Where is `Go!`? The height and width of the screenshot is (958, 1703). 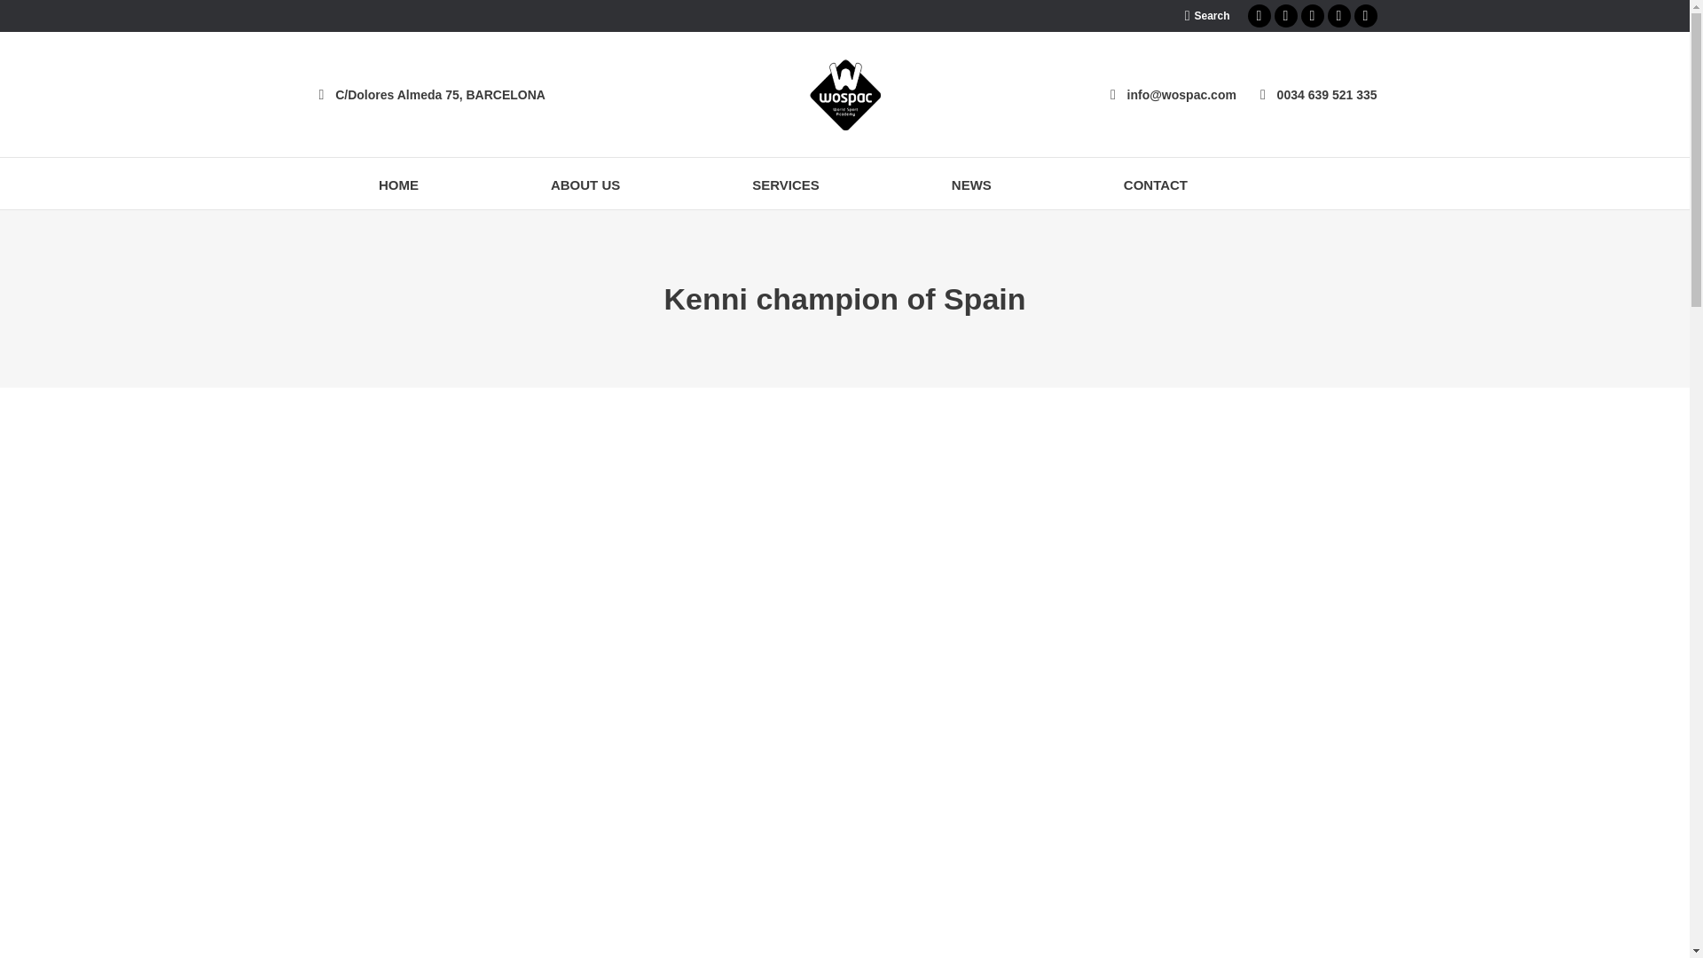
Go! is located at coordinates (27, 18).